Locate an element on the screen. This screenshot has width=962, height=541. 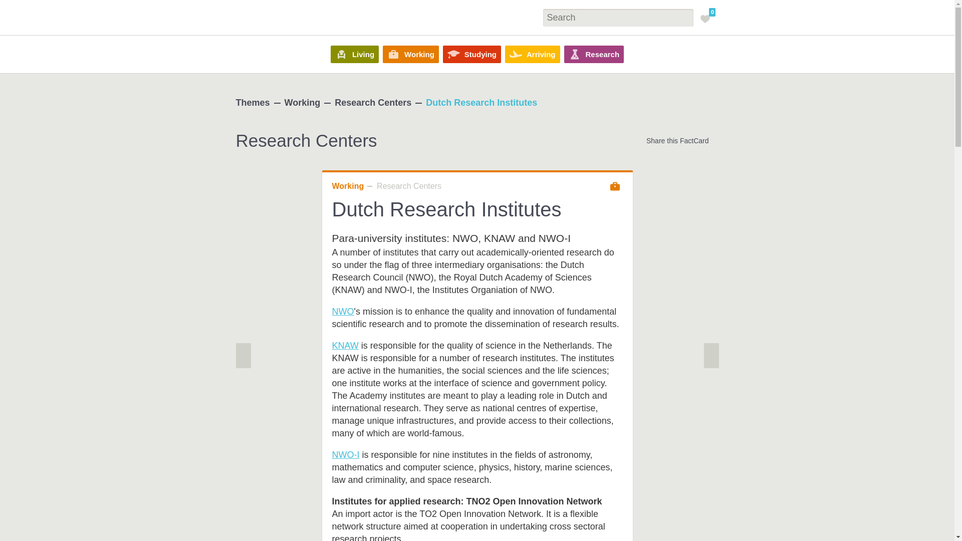
Living is located at coordinates (355, 54).